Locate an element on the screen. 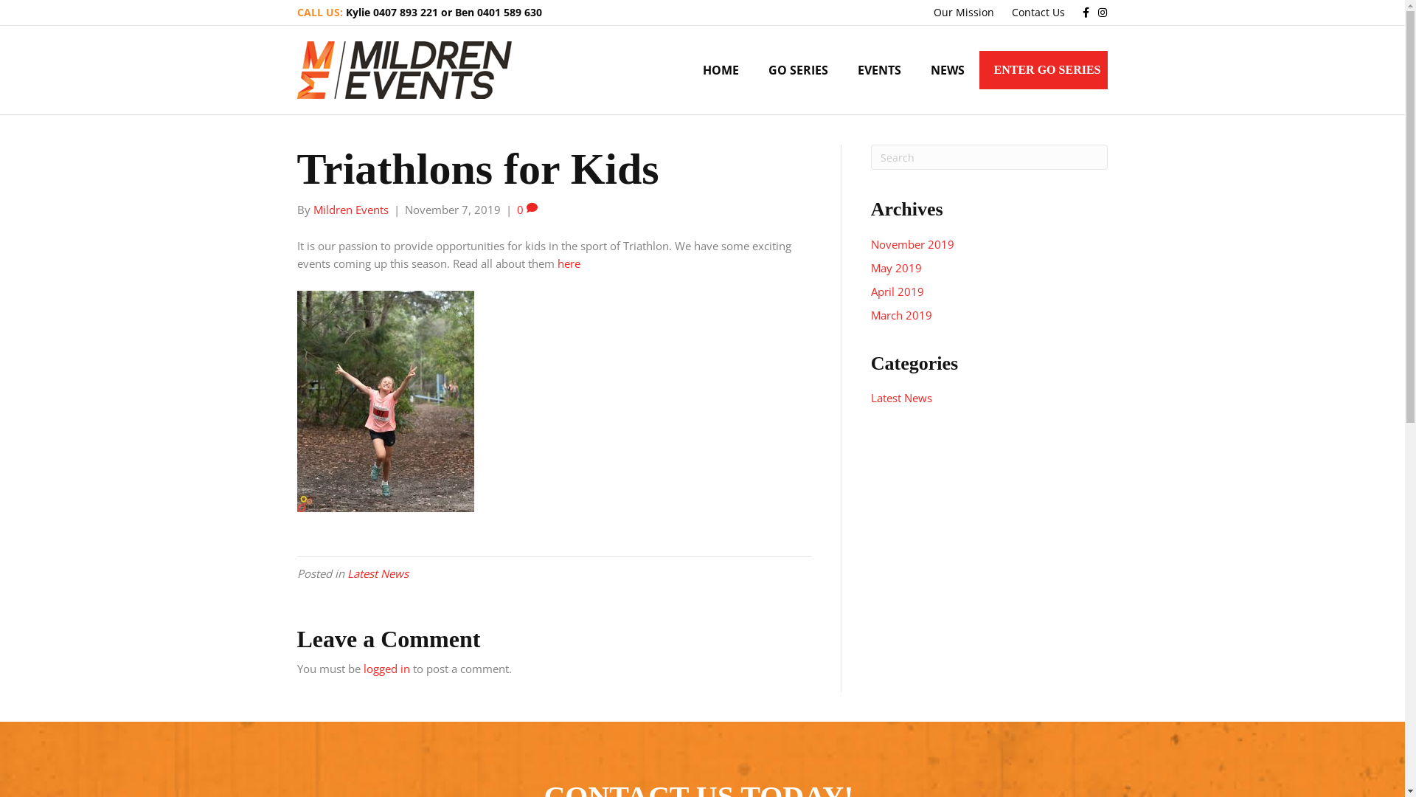 The width and height of the screenshot is (1416, 797). 0 is located at coordinates (527, 210).